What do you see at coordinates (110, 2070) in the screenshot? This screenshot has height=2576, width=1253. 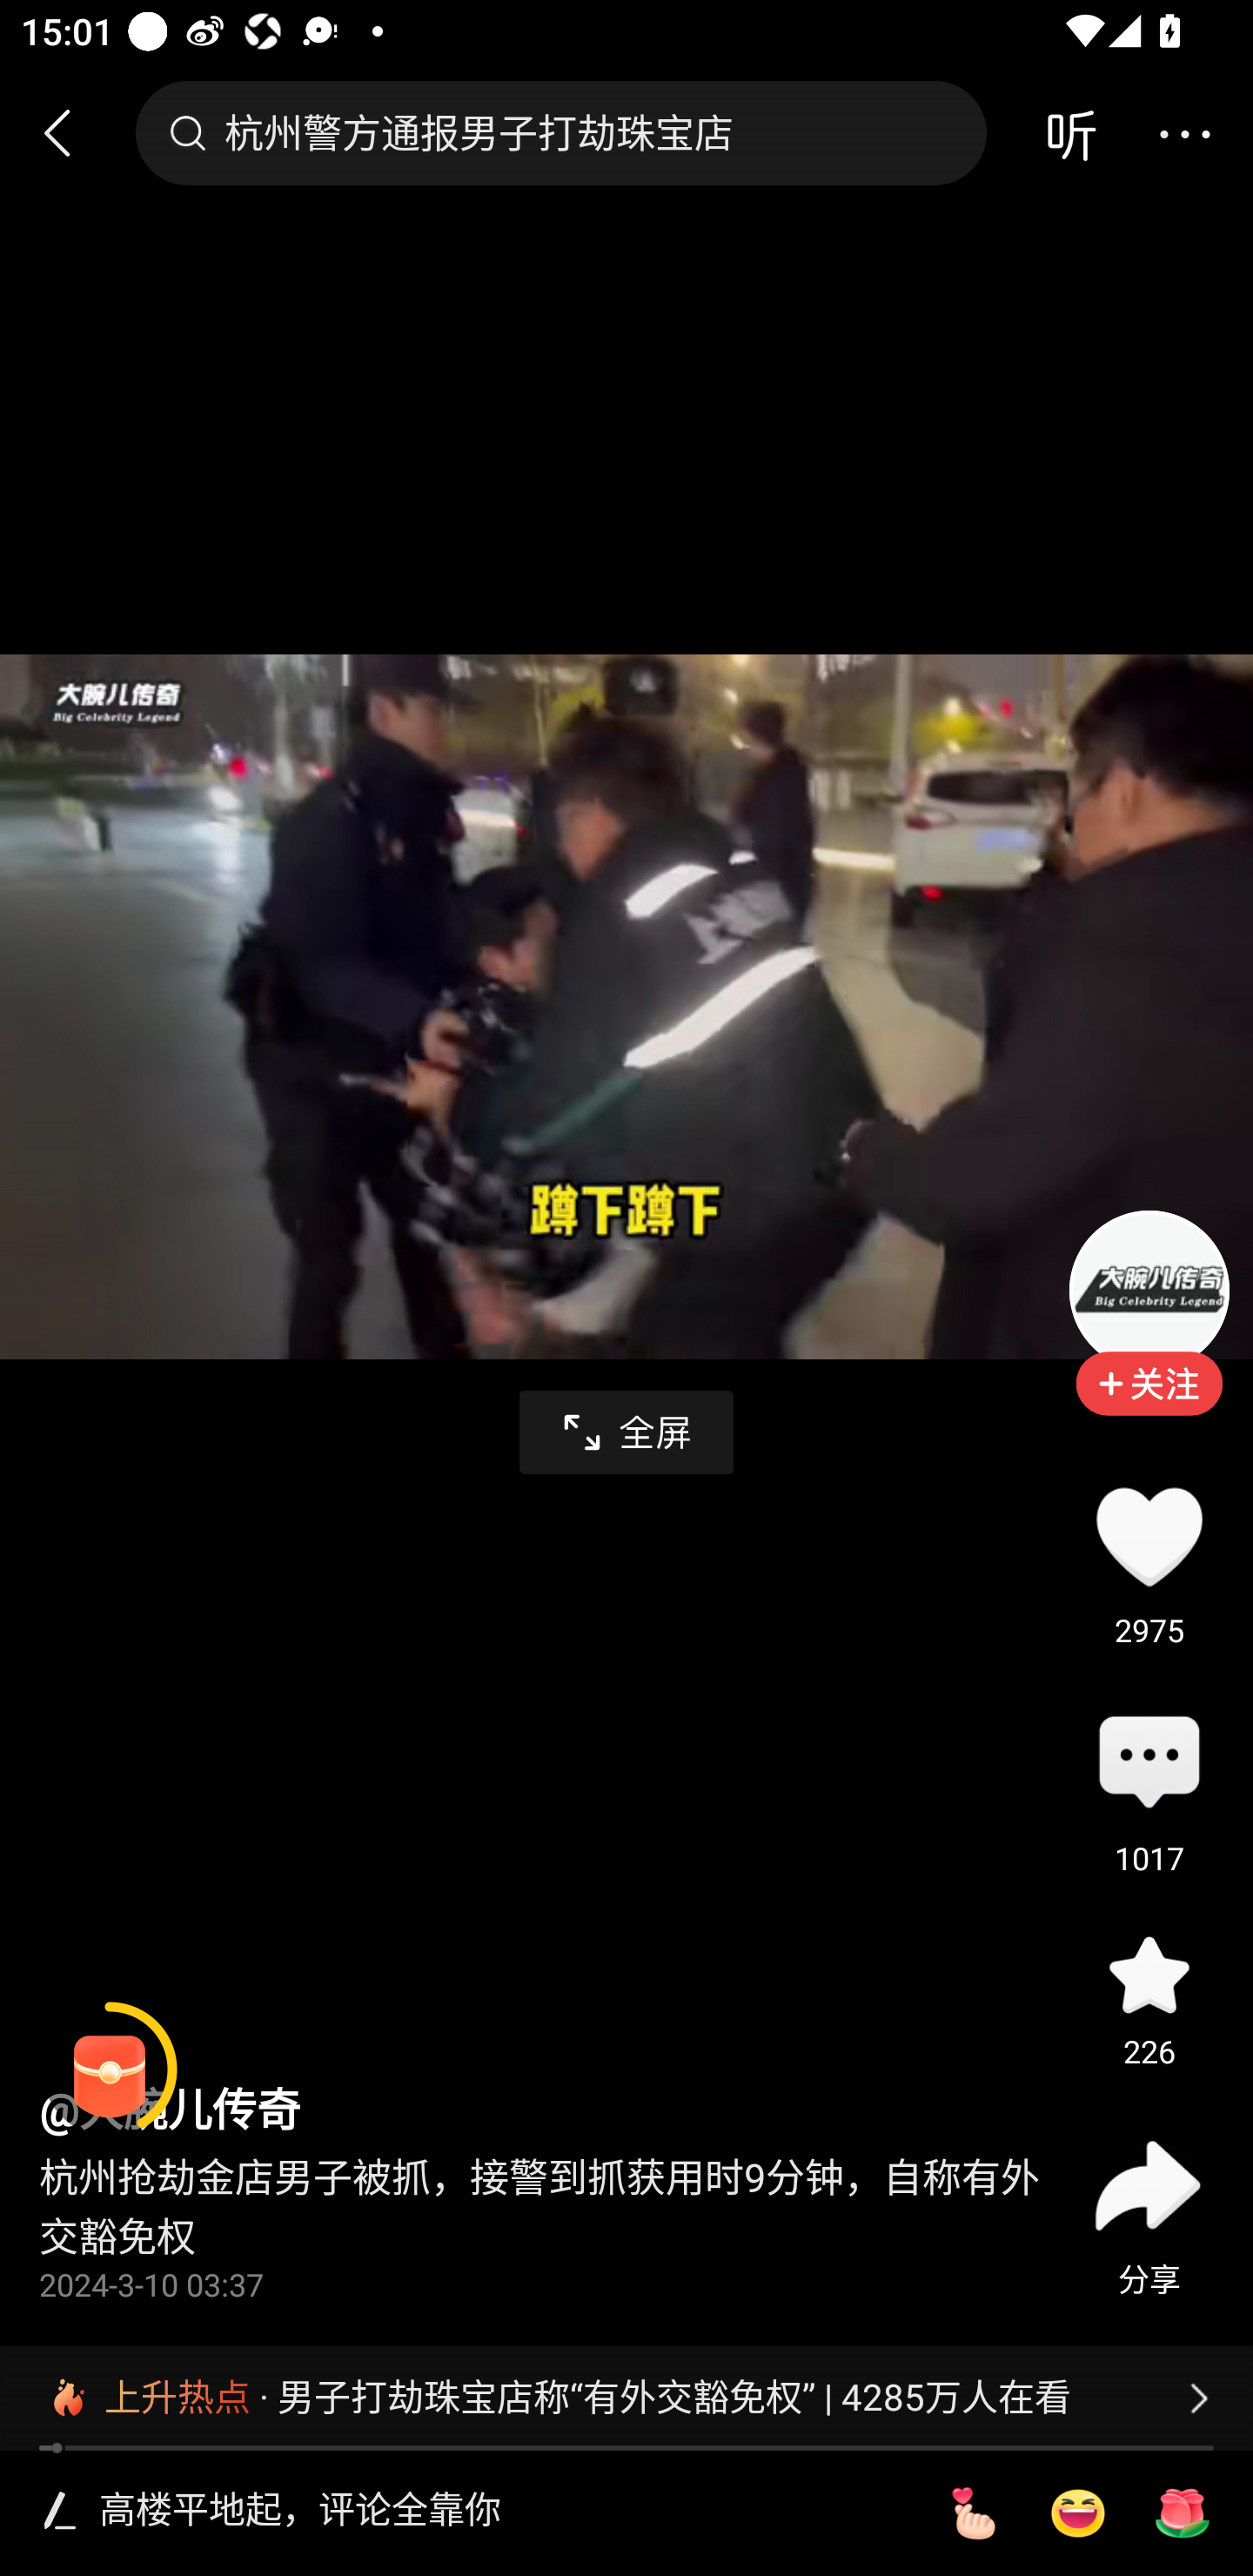 I see `阅读赚金币` at bounding box center [110, 2070].